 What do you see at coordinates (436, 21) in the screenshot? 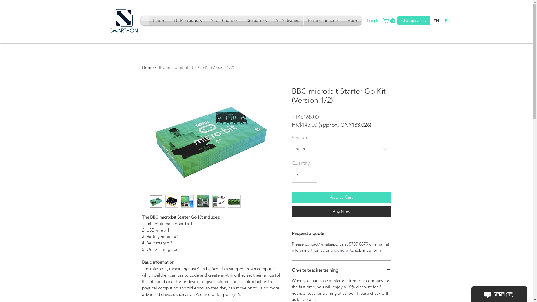
I see `ZH` at bounding box center [436, 21].